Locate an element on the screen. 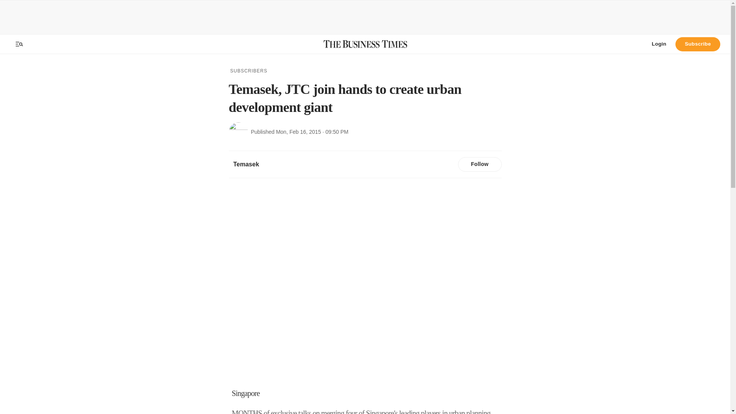  The Business Times is located at coordinates (365, 44).